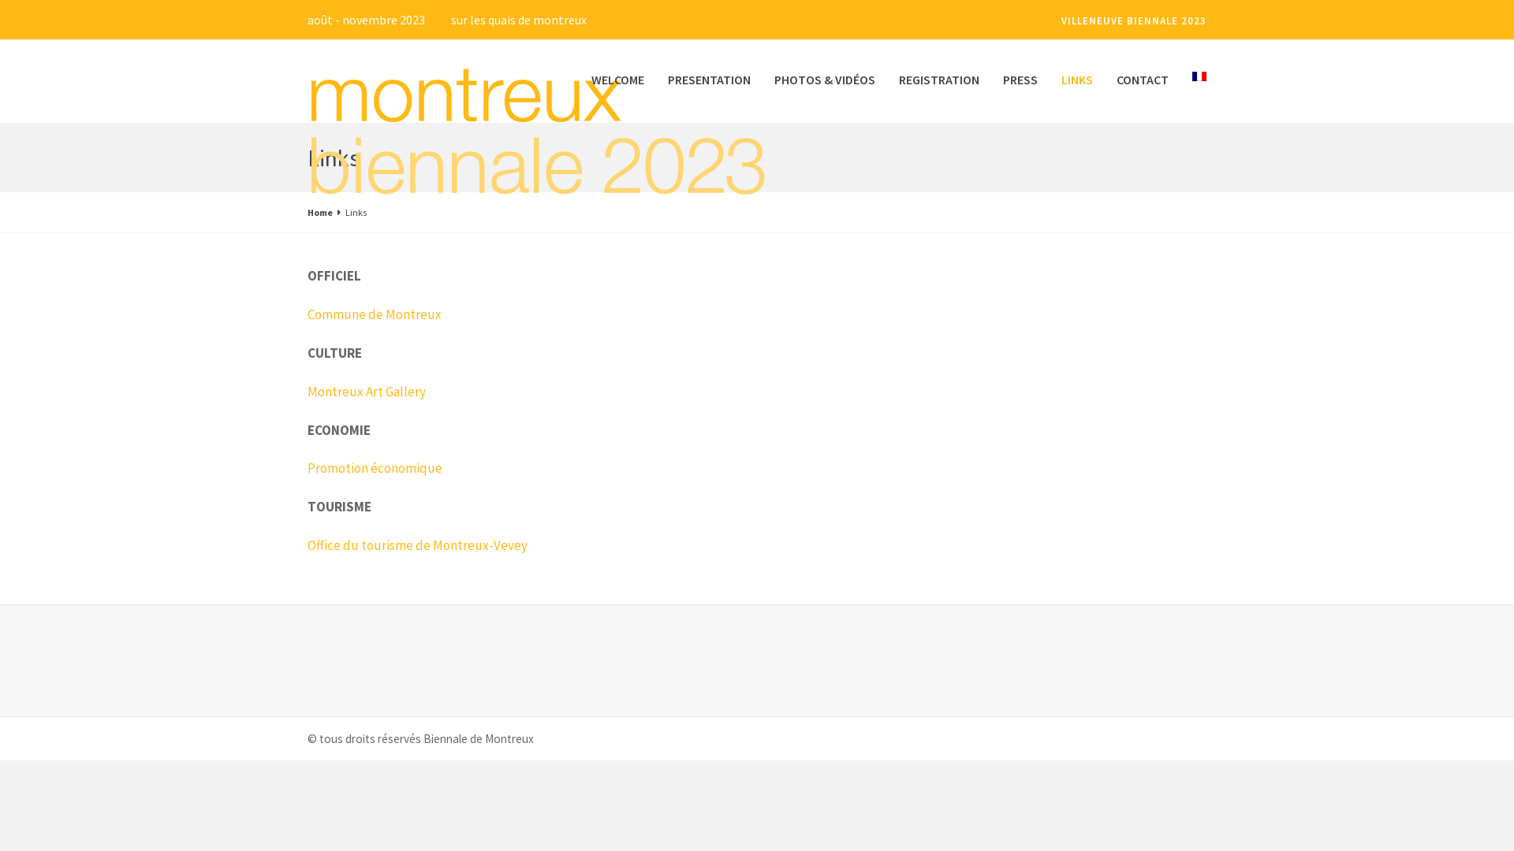 The height and width of the screenshot is (851, 1514). What do you see at coordinates (710, 91) in the screenshot?
I see `PRESENTATION` at bounding box center [710, 91].